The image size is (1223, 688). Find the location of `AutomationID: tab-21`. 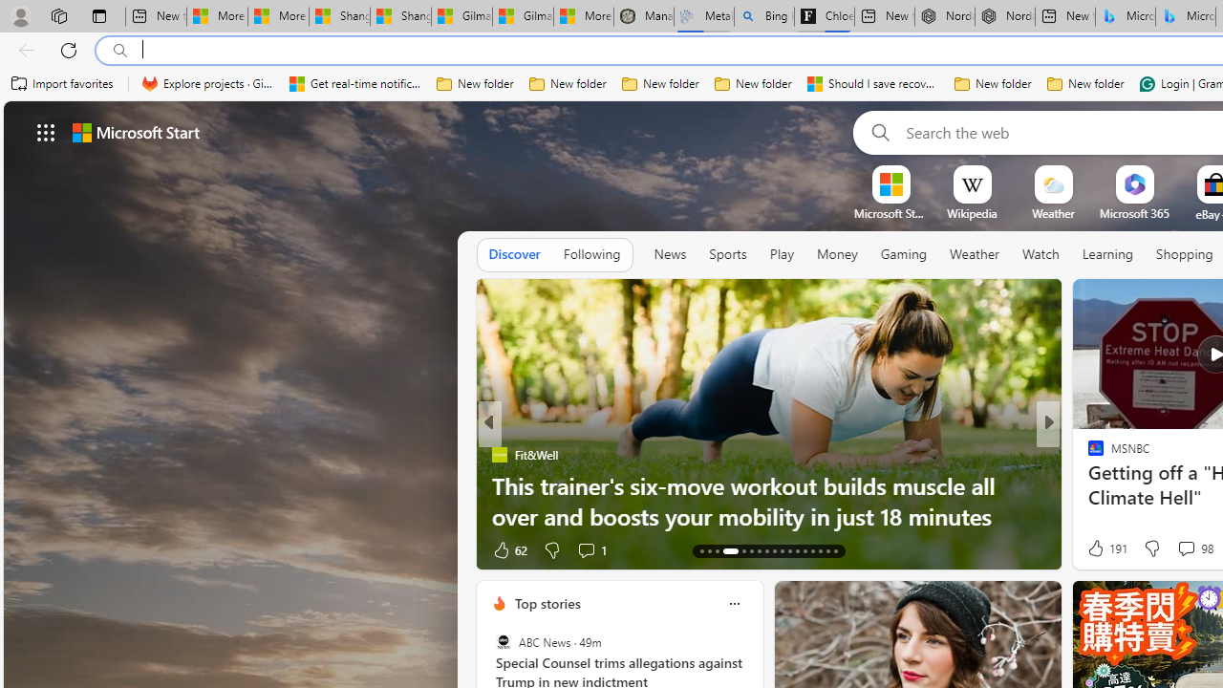

AutomationID: tab-21 is located at coordinates (774, 550).